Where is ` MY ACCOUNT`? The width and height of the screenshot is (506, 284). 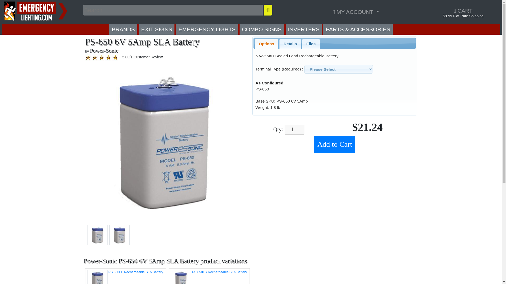
 MY ACCOUNT is located at coordinates (356, 12).